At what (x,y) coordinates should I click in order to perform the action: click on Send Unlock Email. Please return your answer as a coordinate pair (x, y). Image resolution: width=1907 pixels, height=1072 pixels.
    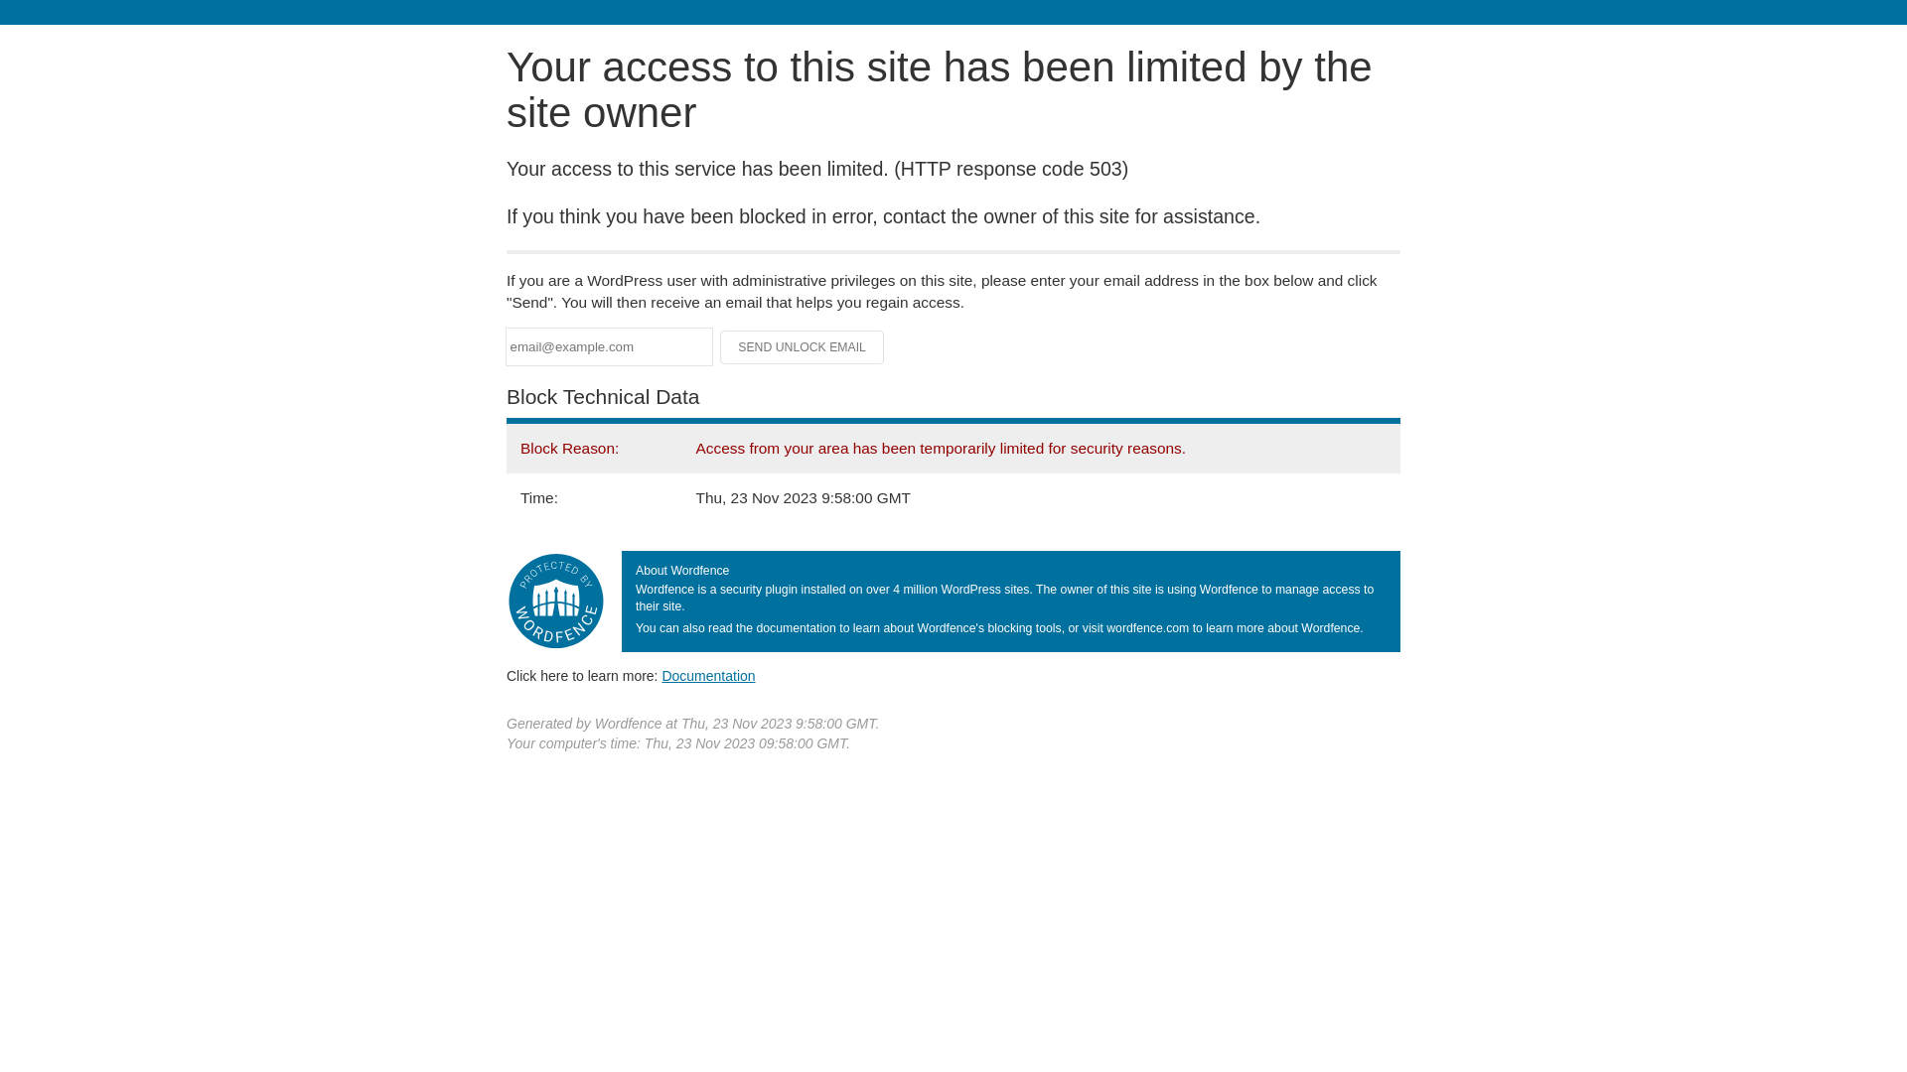
    Looking at the image, I should click on (803, 347).